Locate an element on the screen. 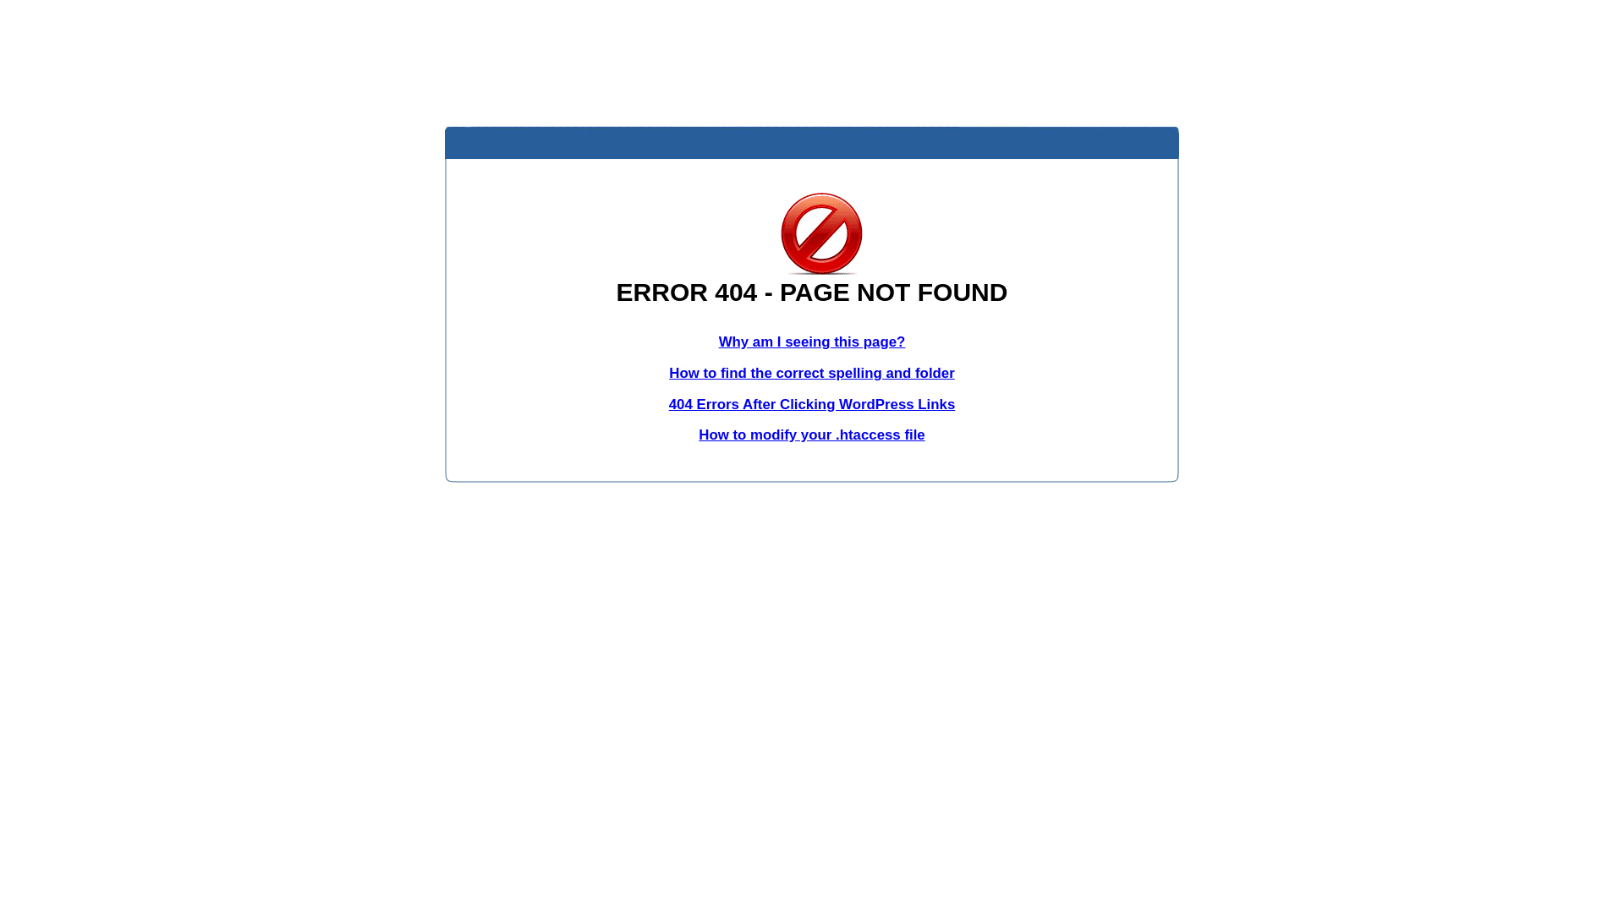 This screenshot has width=1624, height=913. How to modify your .htaccess file is located at coordinates (812, 435).